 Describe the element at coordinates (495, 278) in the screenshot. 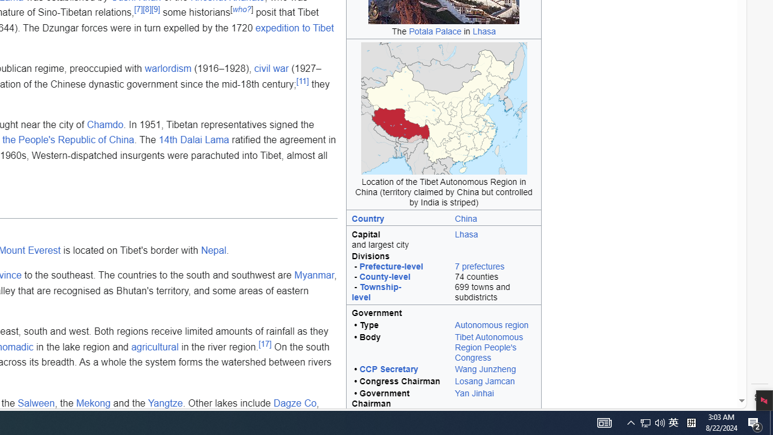

I see ` 7 prefectures 74 counties 699 towns and subdistricts` at that location.